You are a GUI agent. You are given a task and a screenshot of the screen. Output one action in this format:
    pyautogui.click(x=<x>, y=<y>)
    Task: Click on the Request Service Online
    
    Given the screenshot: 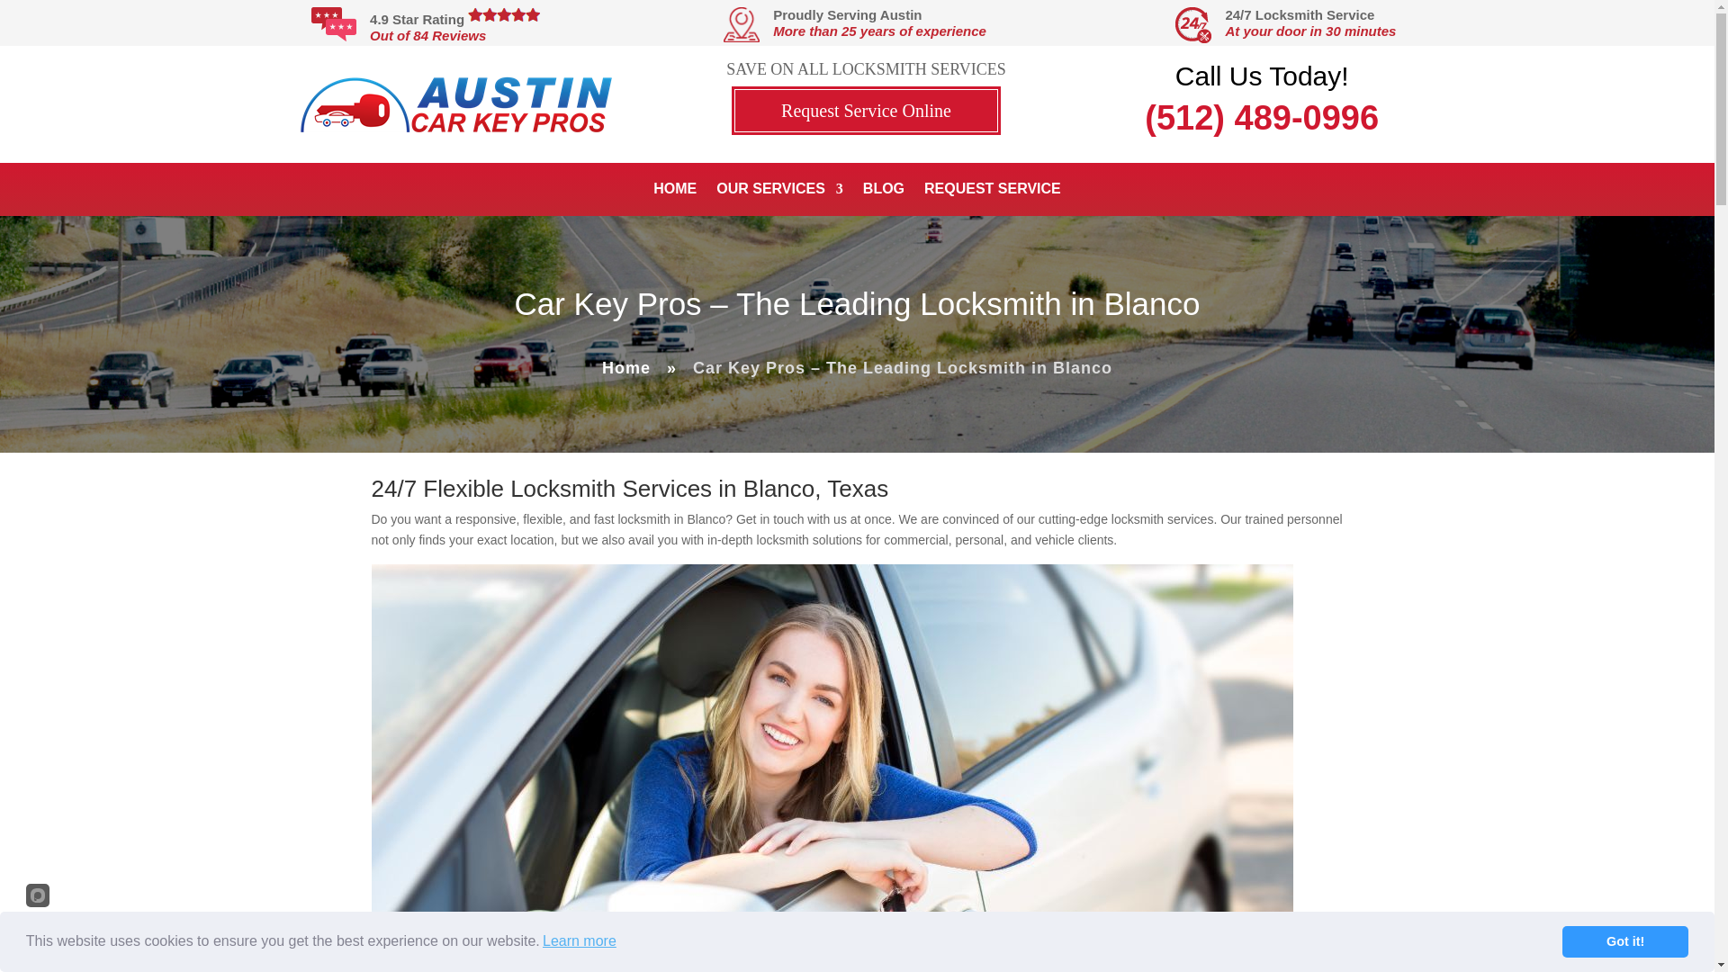 What is the action you would take?
    pyautogui.click(x=866, y=111)
    